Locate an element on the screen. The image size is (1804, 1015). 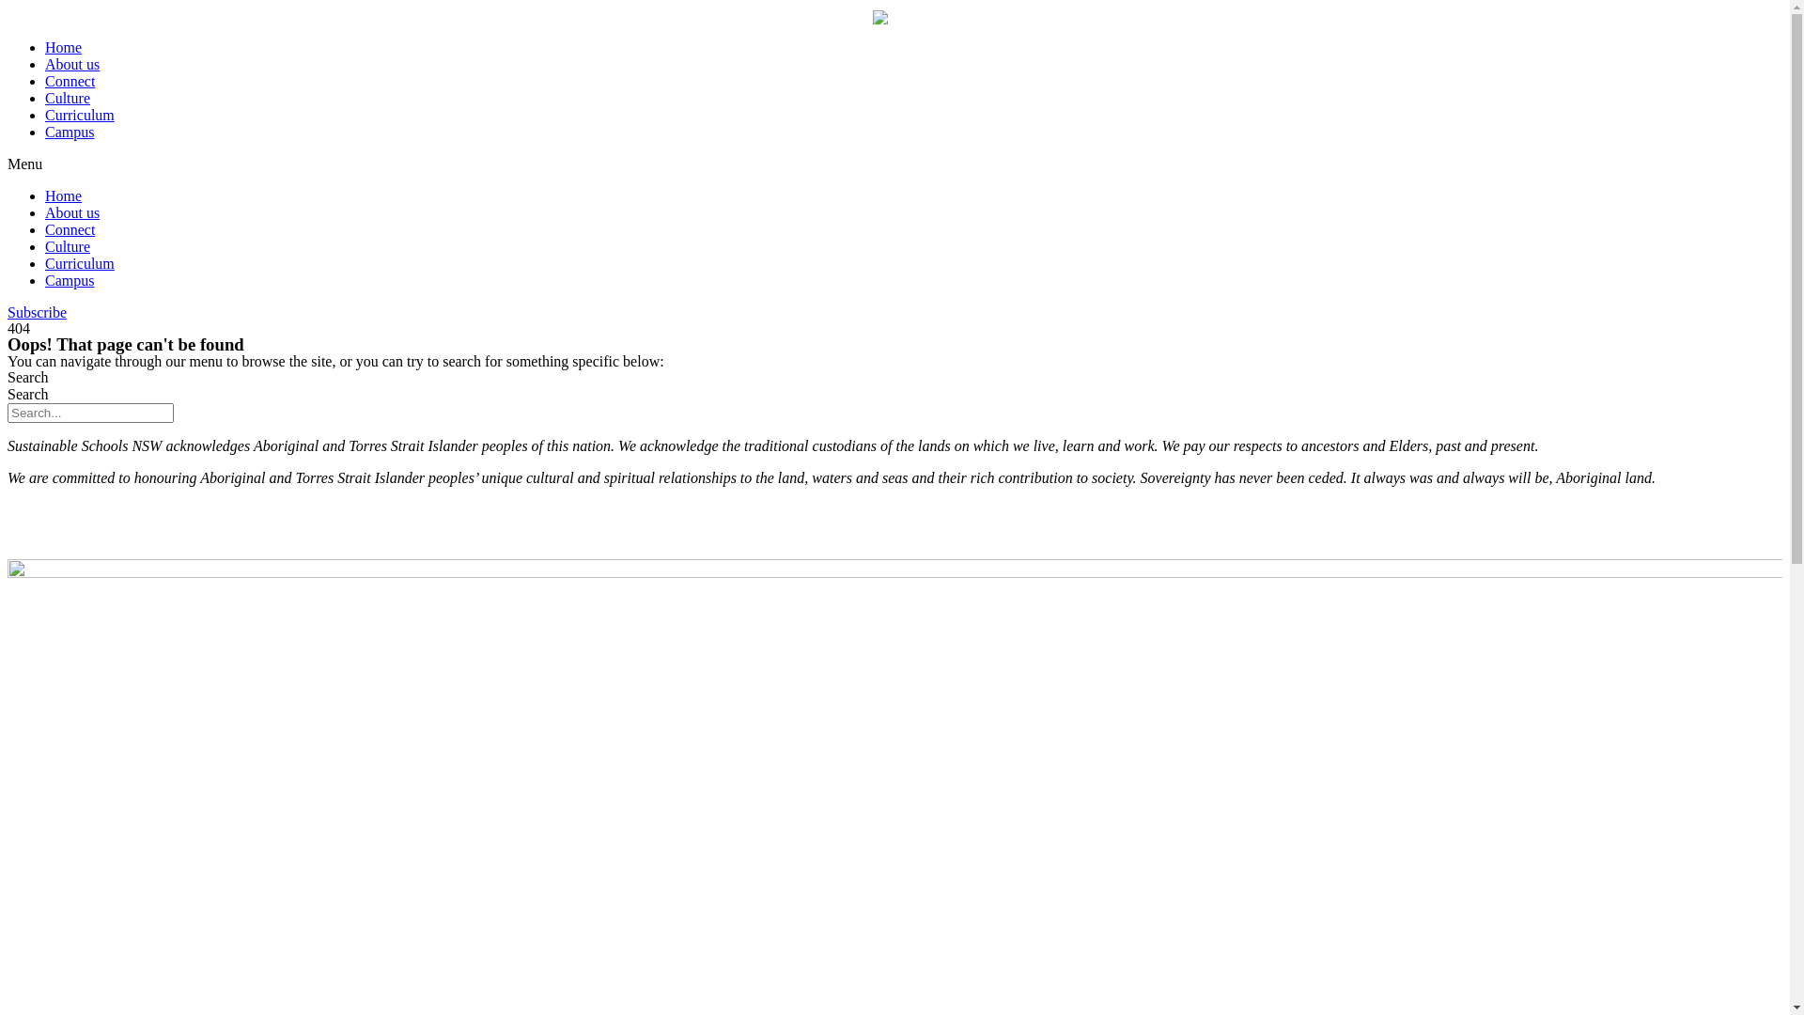
Culture is located at coordinates (68, 98).